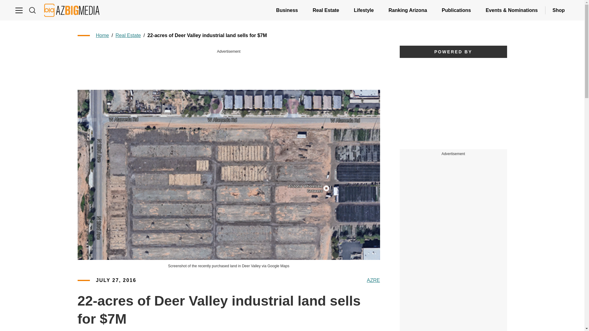 This screenshot has height=331, width=589. Describe the element at coordinates (453, 288) in the screenshot. I see `3rd party ad content` at that location.